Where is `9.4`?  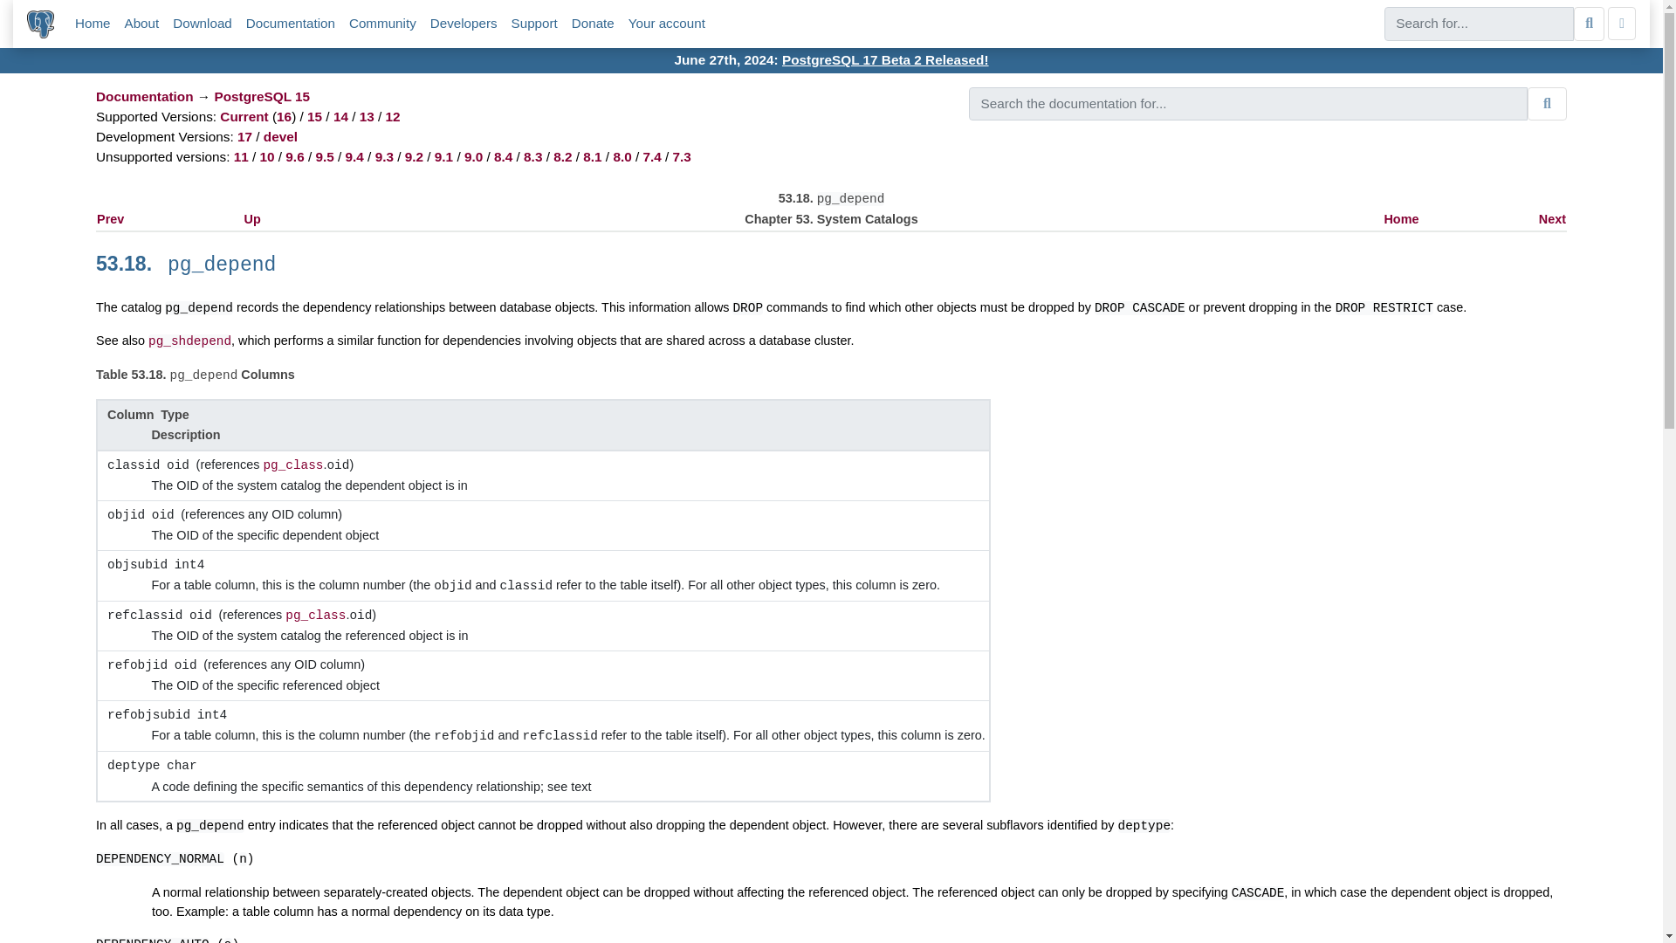
9.4 is located at coordinates (354, 155).